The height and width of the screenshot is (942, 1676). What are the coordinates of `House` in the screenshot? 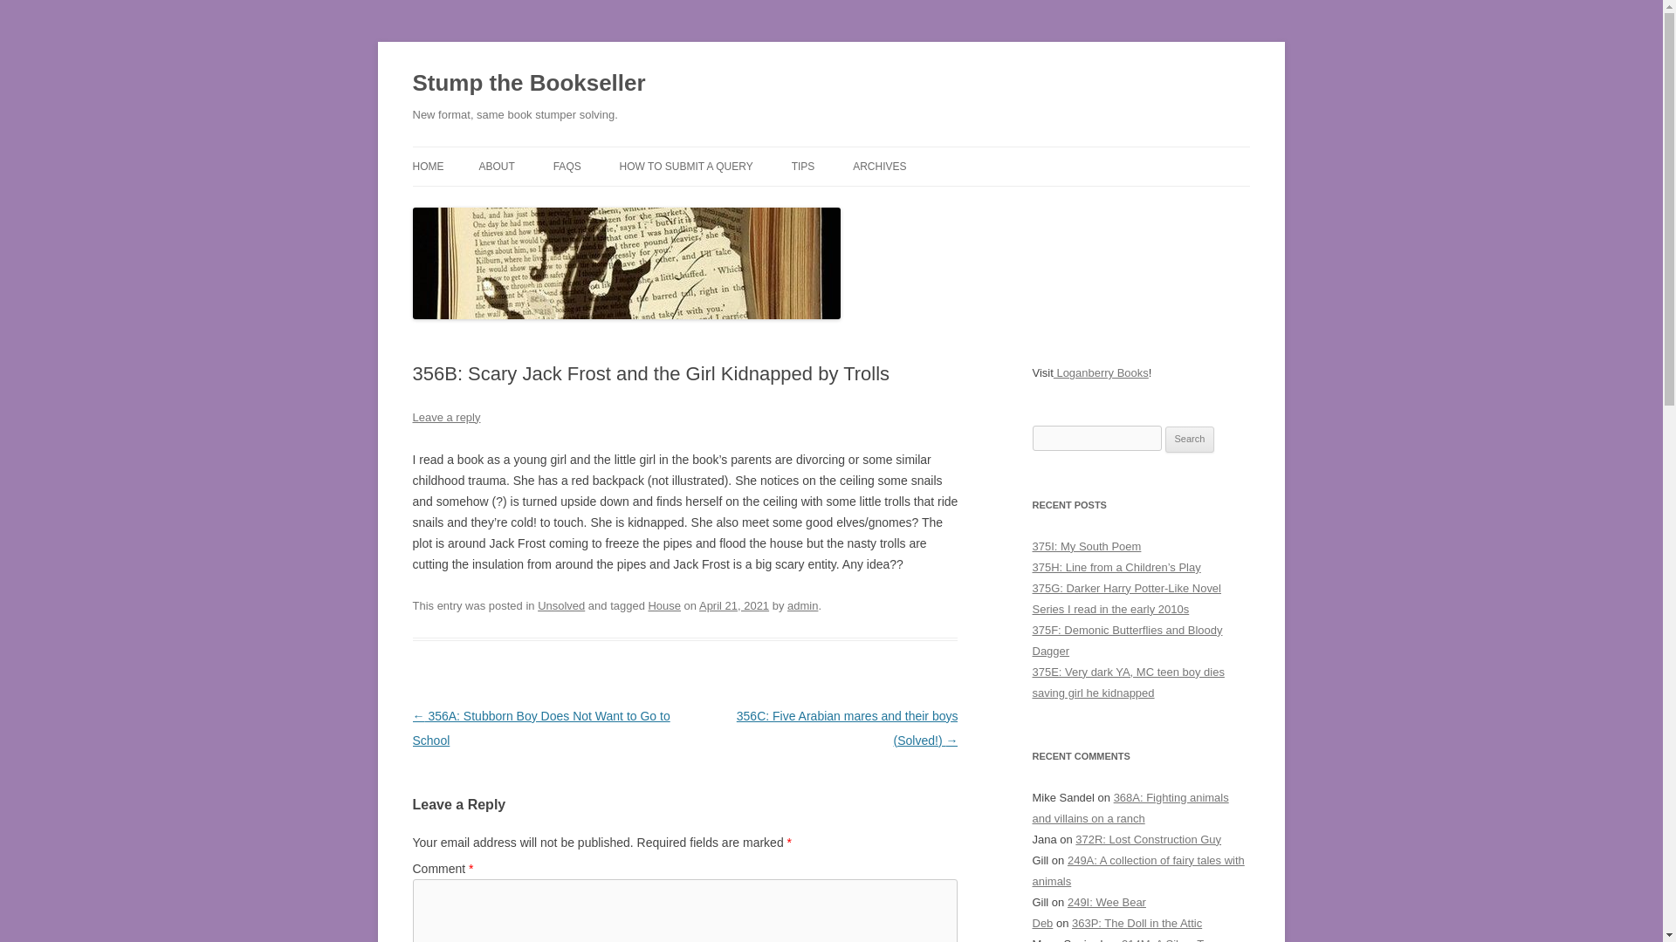 It's located at (663, 605).